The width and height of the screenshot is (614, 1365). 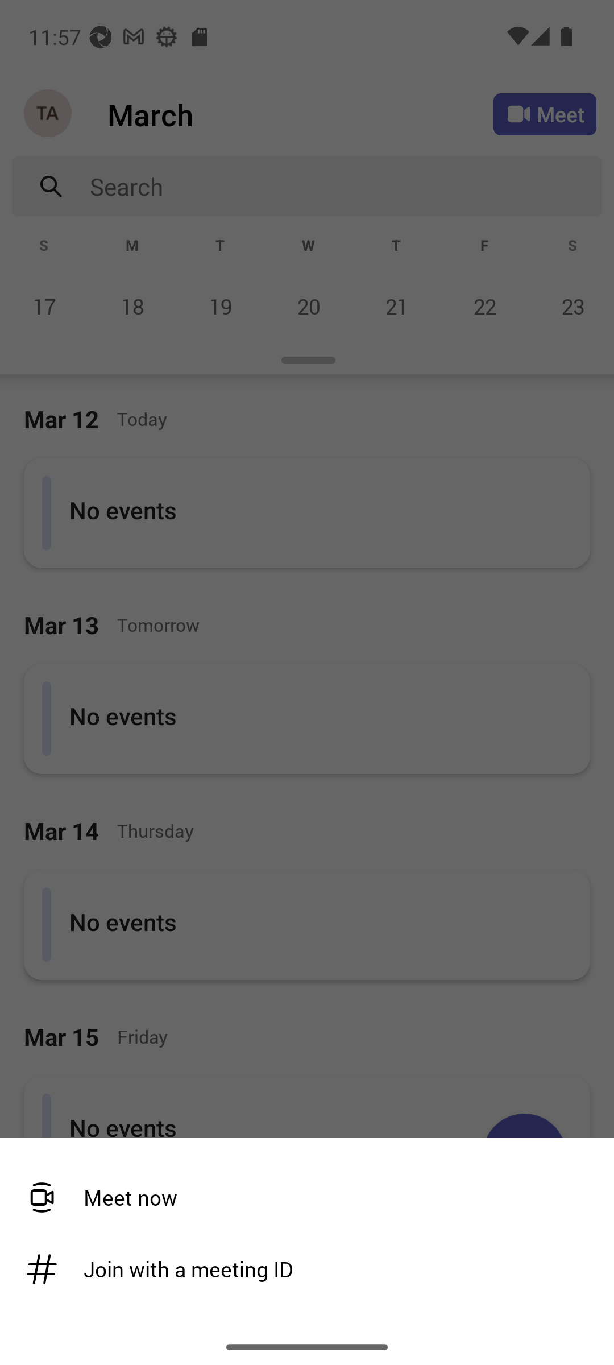 What do you see at coordinates (301, 1269) in the screenshot?
I see `Join with a meeting ID` at bounding box center [301, 1269].